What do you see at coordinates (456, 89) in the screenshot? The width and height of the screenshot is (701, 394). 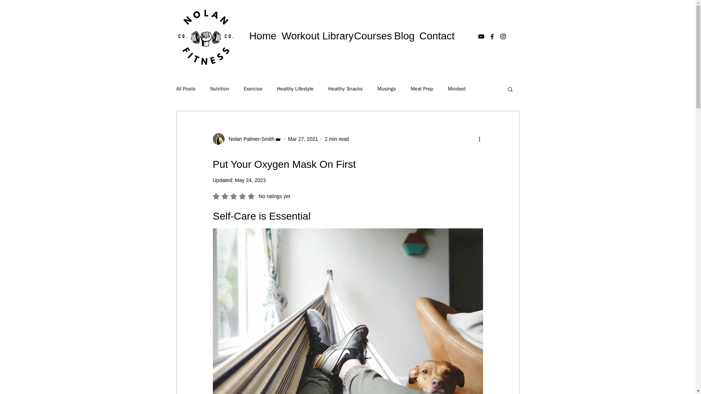 I see `Mindset` at bounding box center [456, 89].